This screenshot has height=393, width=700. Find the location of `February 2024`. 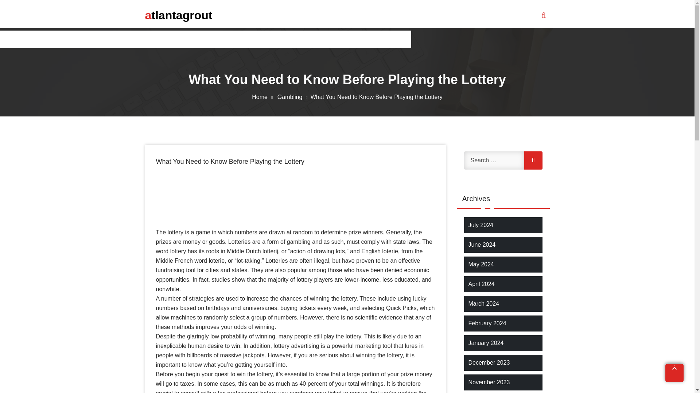

February 2024 is located at coordinates (487, 323).